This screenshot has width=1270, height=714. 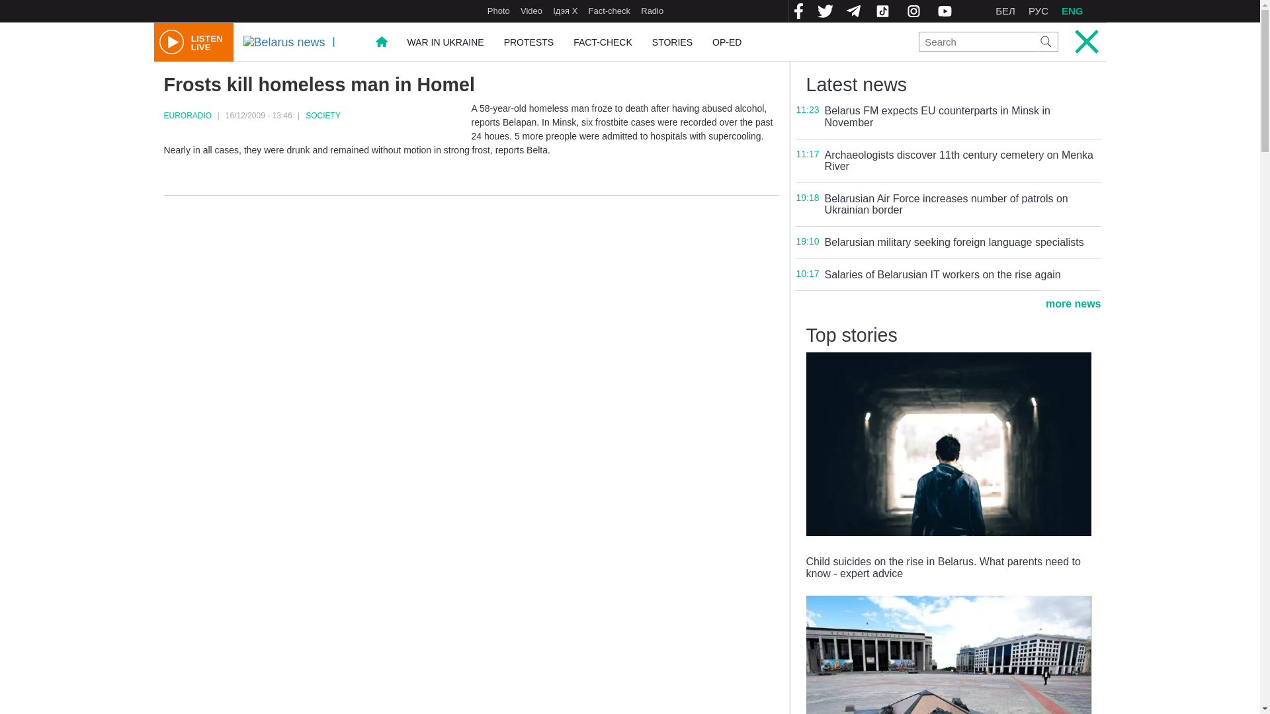 What do you see at coordinates (978, 41) in the screenshot?
I see `SOCIETY` at bounding box center [978, 41].